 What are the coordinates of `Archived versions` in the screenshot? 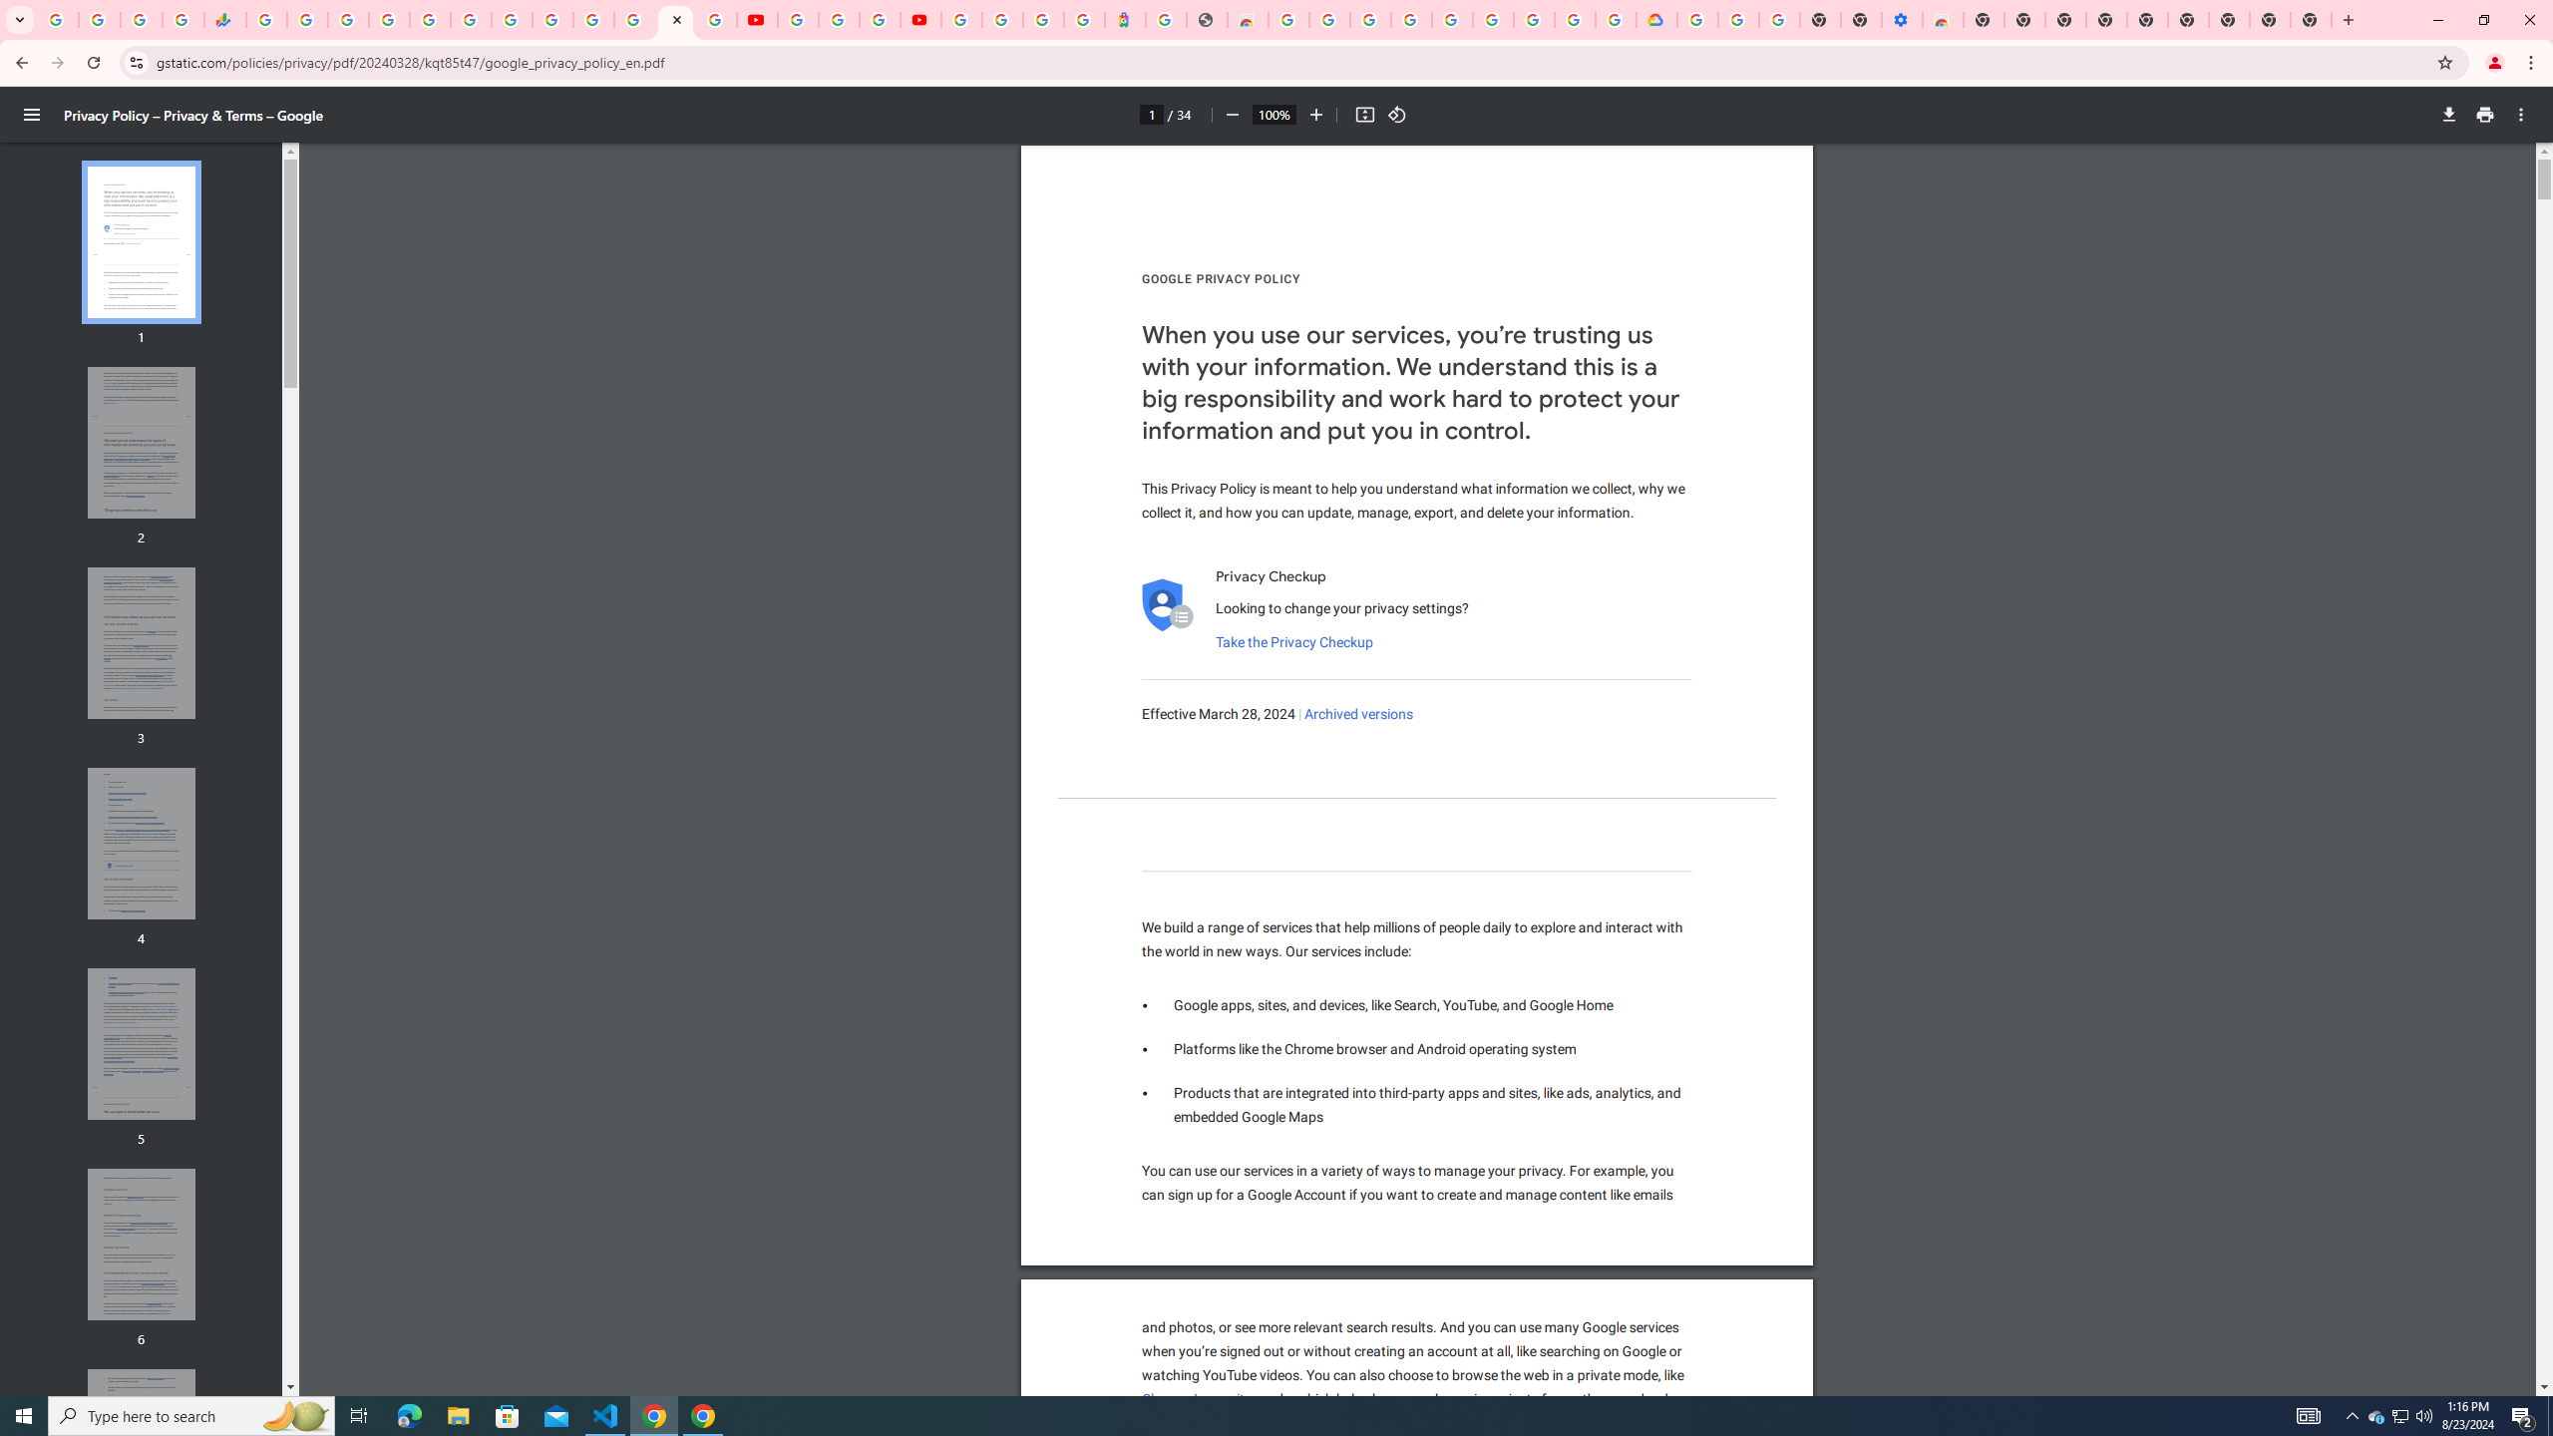 It's located at (1359, 714).